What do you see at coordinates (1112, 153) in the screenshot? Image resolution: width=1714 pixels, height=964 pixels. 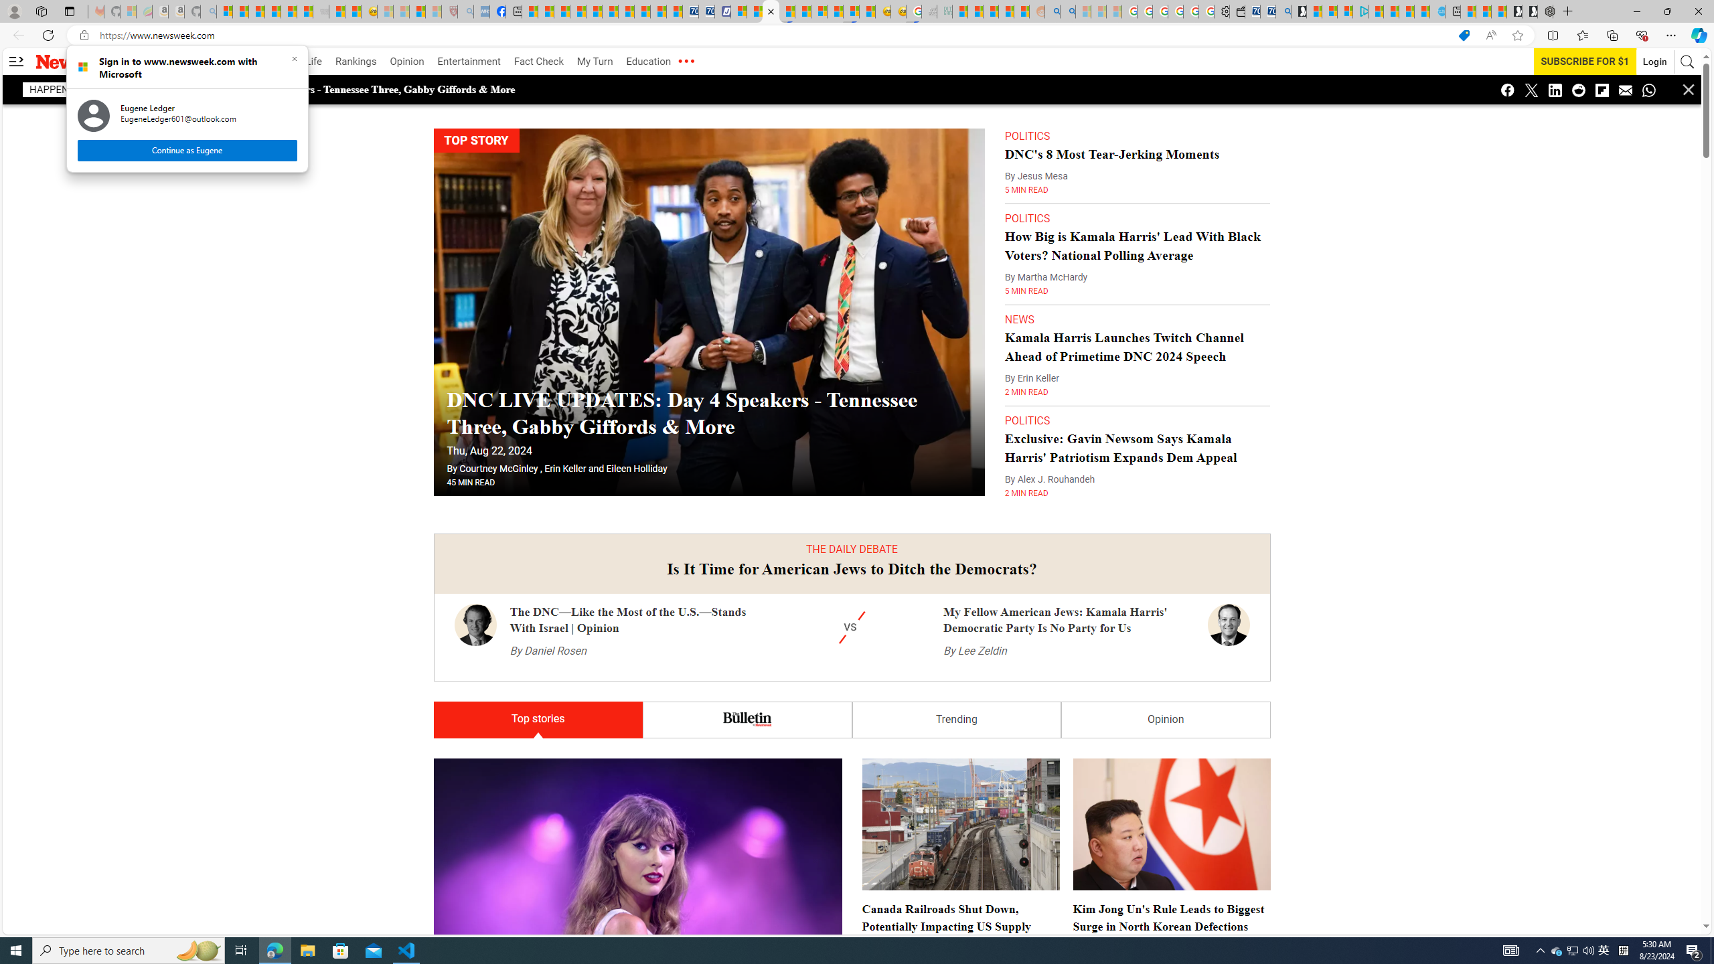 I see `DNC's 8 Most Tear-Jerking Moments` at bounding box center [1112, 153].